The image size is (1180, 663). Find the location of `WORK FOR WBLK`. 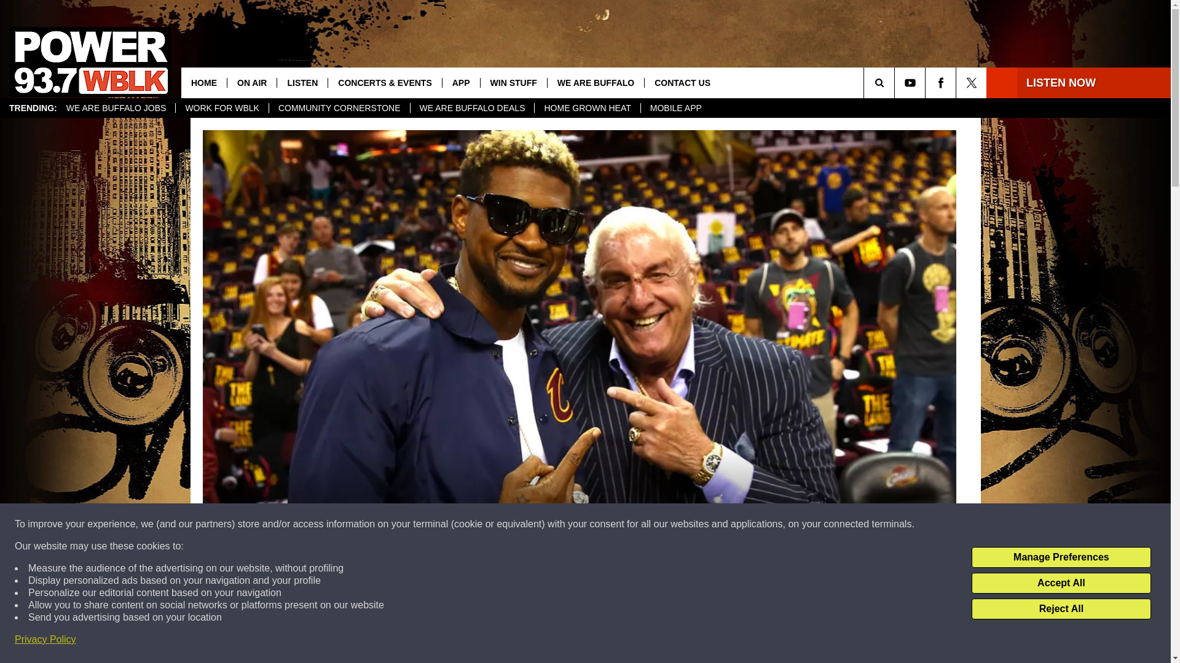

WORK FOR WBLK is located at coordinates (221, 108).